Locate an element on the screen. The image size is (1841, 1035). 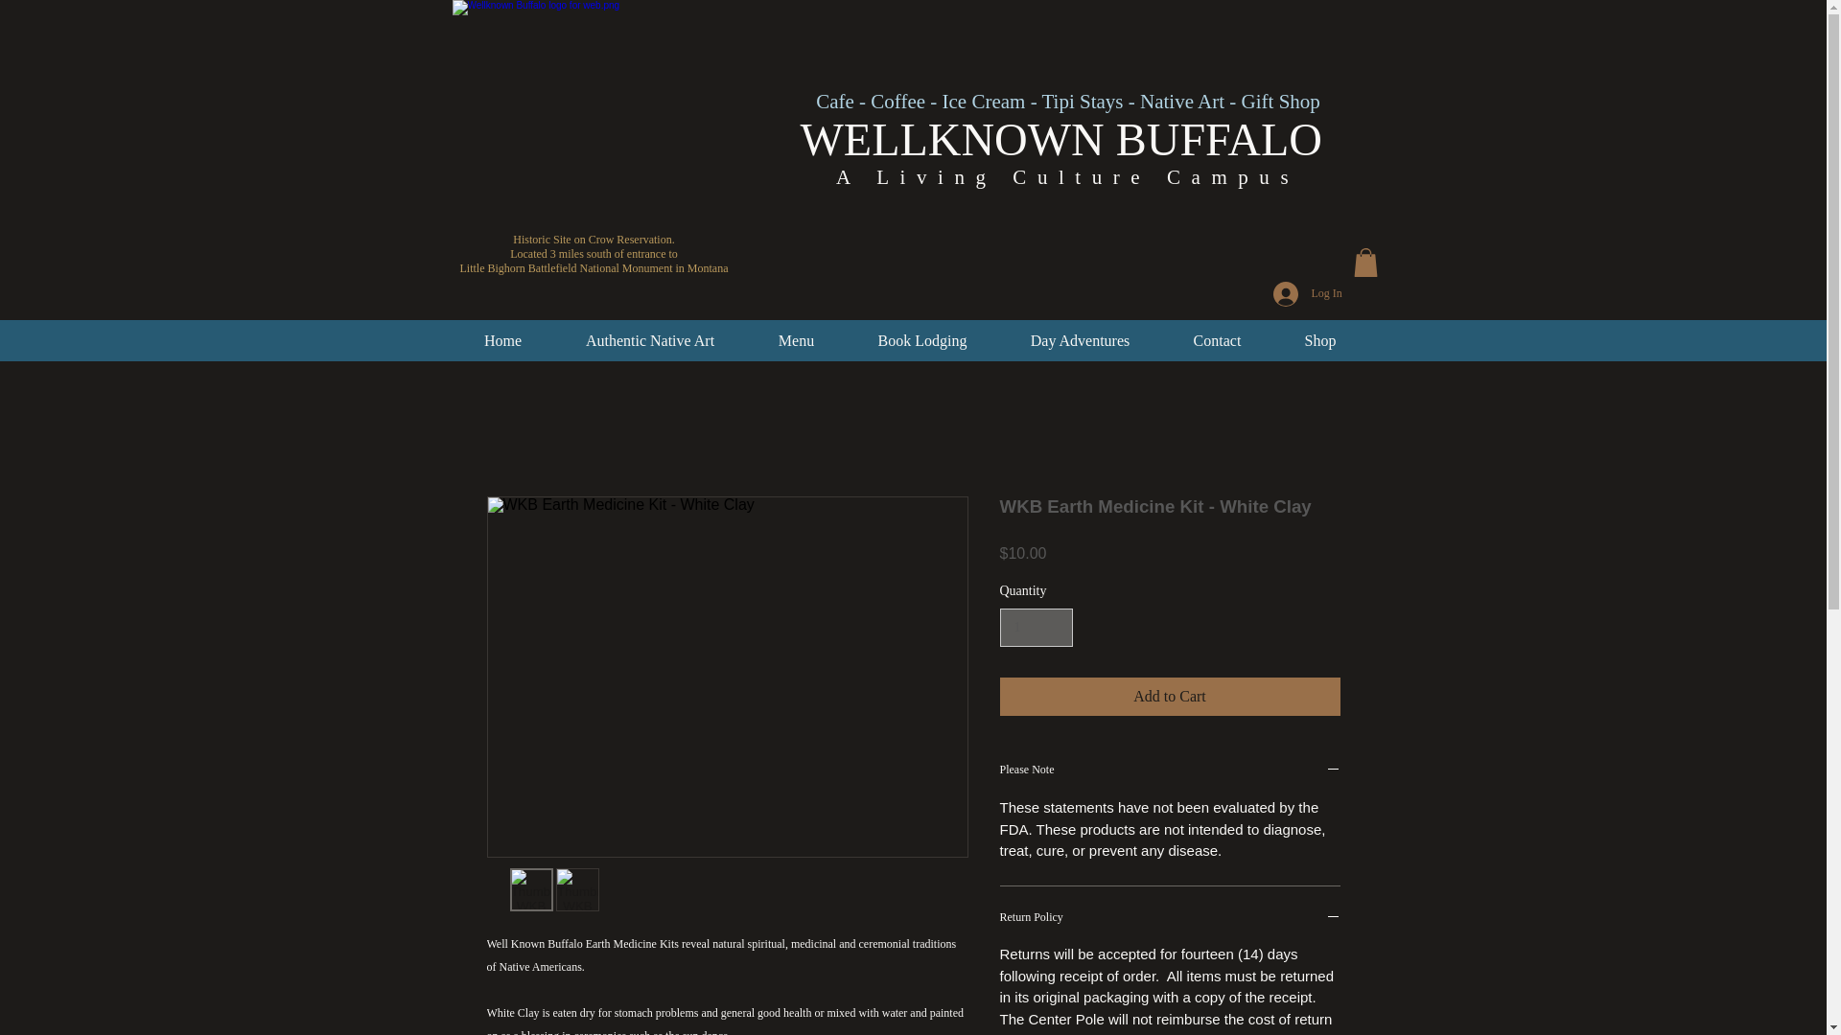
Located 3 miles south of entrance to is located at coordinates (593, 254).